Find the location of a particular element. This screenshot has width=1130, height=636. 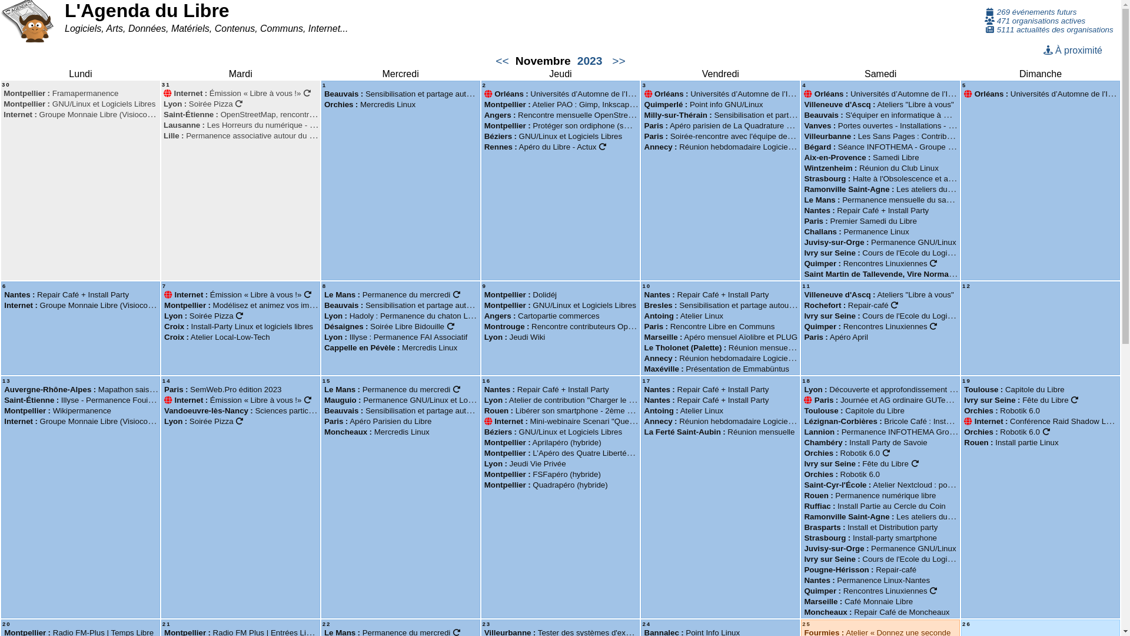

Montpellier GNU/Linux et Logiciels Libres is located at coordinates (79, 104).